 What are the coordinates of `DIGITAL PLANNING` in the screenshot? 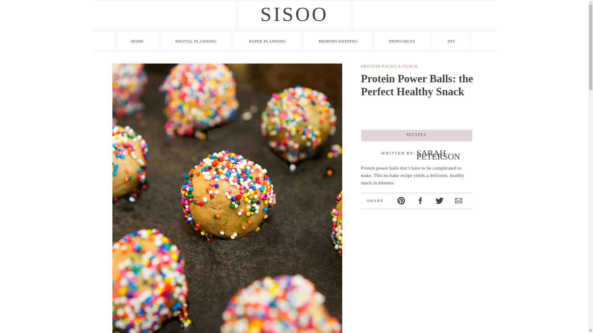 It's located at (196, 41).